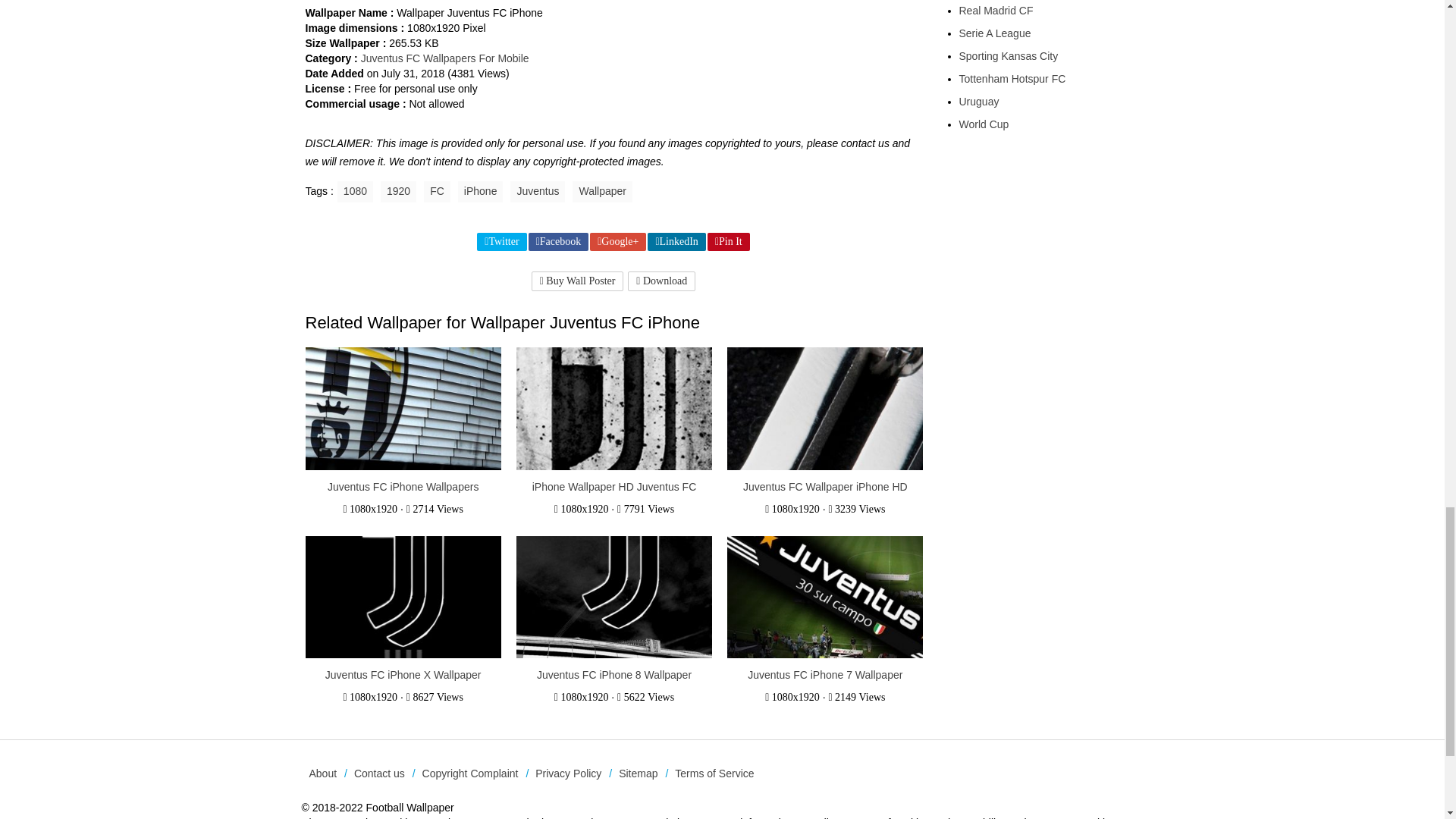 Image resolution: width=1456 pixels, height=819 pixels. What do you see at coordinates (614, 487) in the screenshot?
I see `iPhone Wallpaper HD Juventus FC` at bounding box center [614, 487].